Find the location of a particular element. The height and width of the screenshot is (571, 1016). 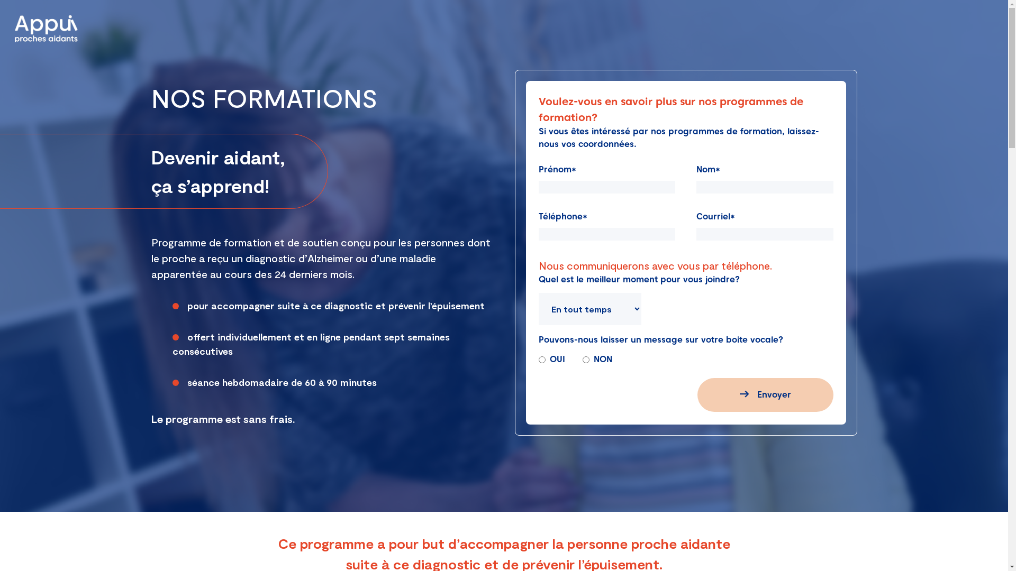

Envoyer is located at coordinates (765, 395).